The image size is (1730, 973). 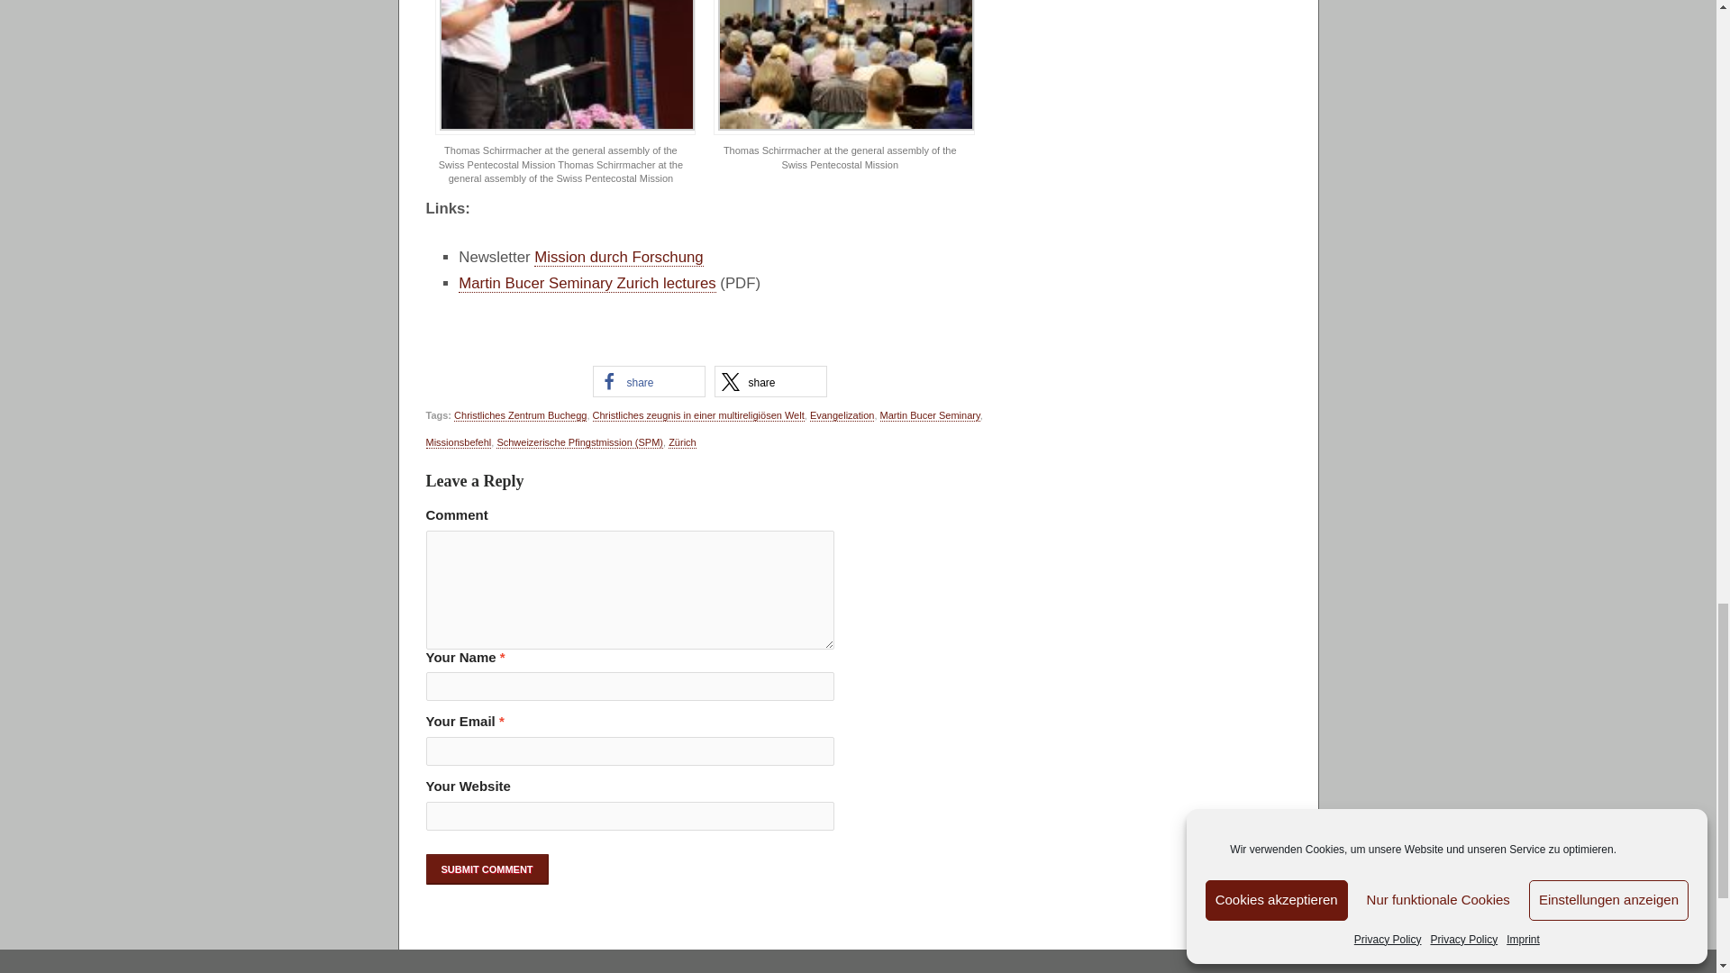 What do you see at coordinates (769, 381) in the screenshot?
I see `Share on X` at bounding box center [769, 381].